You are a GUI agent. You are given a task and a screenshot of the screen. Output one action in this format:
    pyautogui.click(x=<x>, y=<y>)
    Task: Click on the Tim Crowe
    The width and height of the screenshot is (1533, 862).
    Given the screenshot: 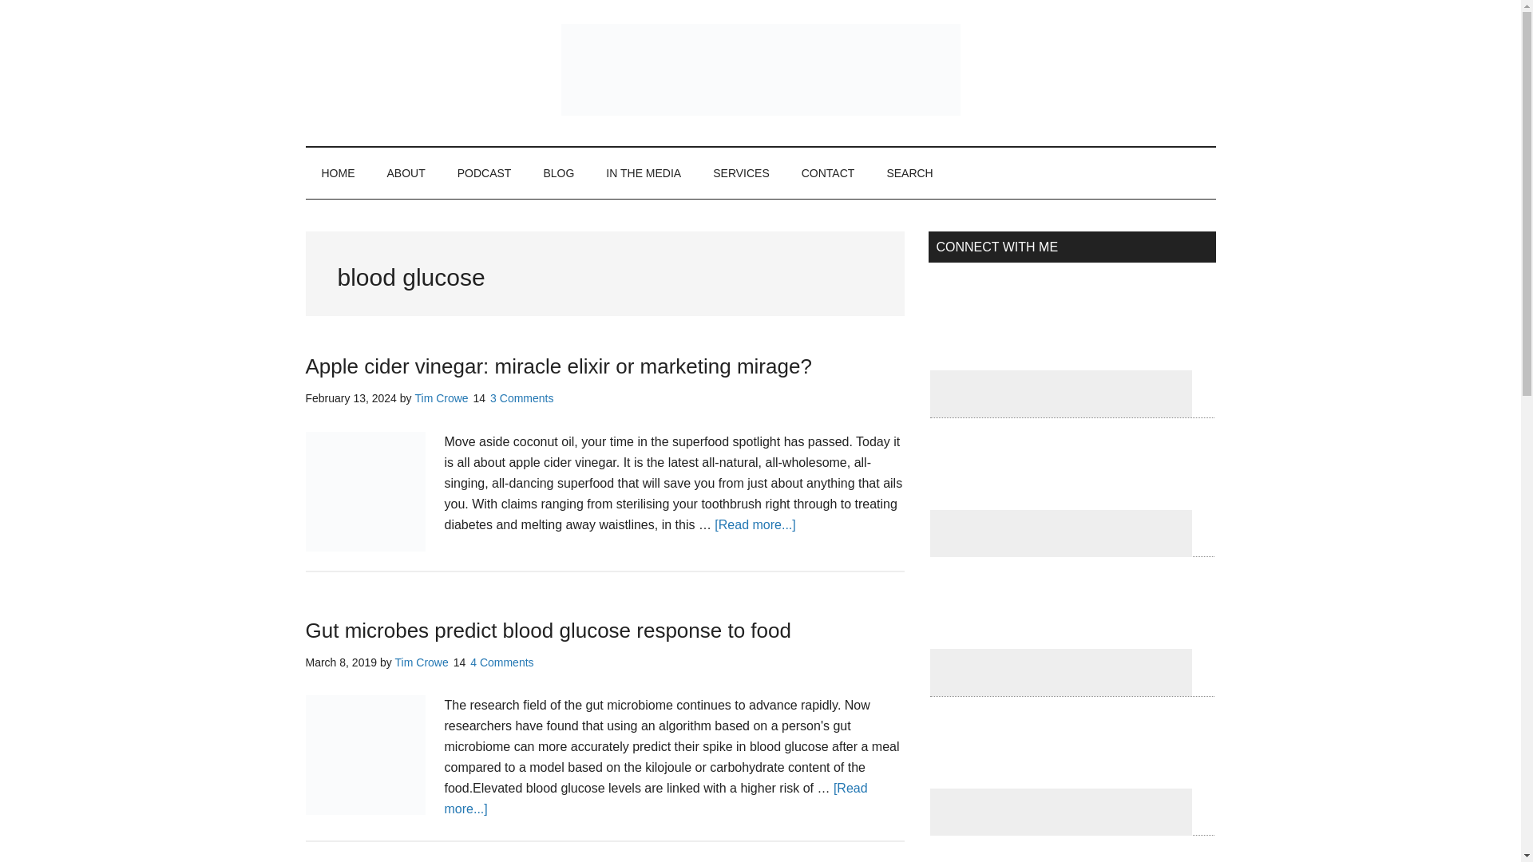 What is the action you would take?
    pyautogui.click(x=422, y=662)
    